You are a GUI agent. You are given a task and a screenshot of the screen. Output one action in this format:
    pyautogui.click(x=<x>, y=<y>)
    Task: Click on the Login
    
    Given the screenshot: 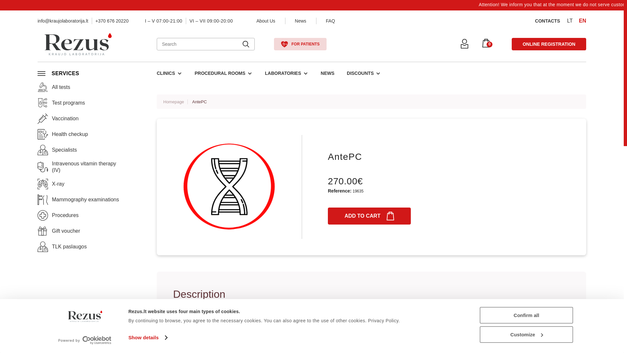 What is the action you would take?
    pyautogui.click(x=464, y=44)
    